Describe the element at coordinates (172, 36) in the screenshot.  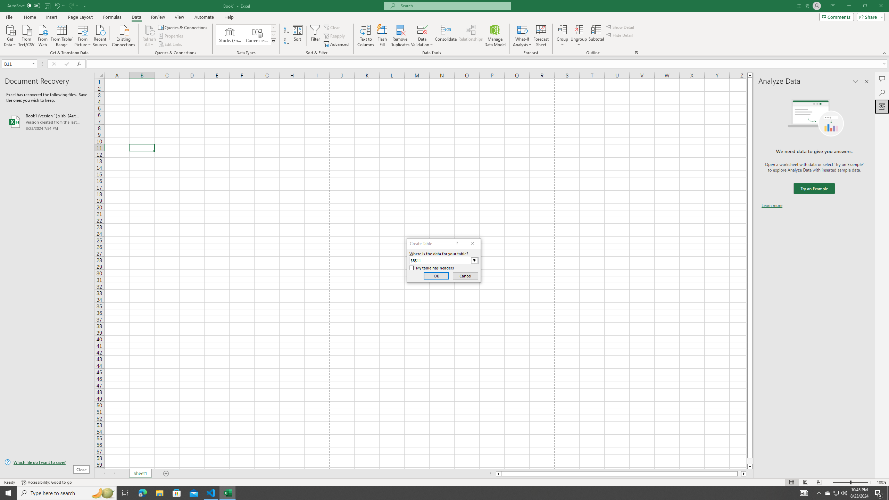
I see `Properties` at that location.